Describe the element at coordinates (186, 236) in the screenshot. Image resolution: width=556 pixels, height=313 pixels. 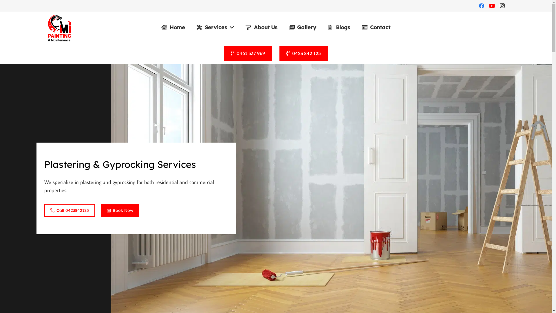
I see `Strip Out Demolition` at that location.